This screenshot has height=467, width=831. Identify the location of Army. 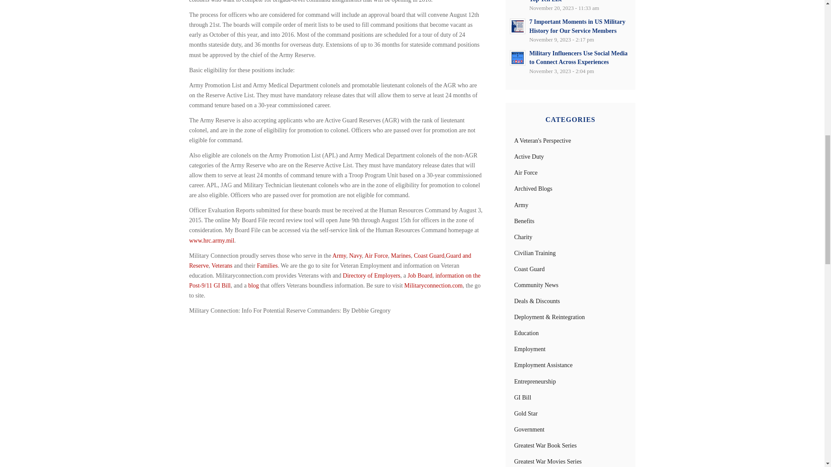
(339, 256).